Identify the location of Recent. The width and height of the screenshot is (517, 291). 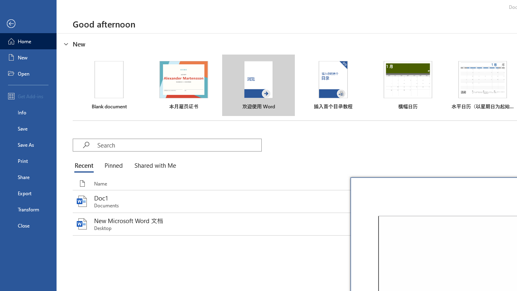
(86, 166).